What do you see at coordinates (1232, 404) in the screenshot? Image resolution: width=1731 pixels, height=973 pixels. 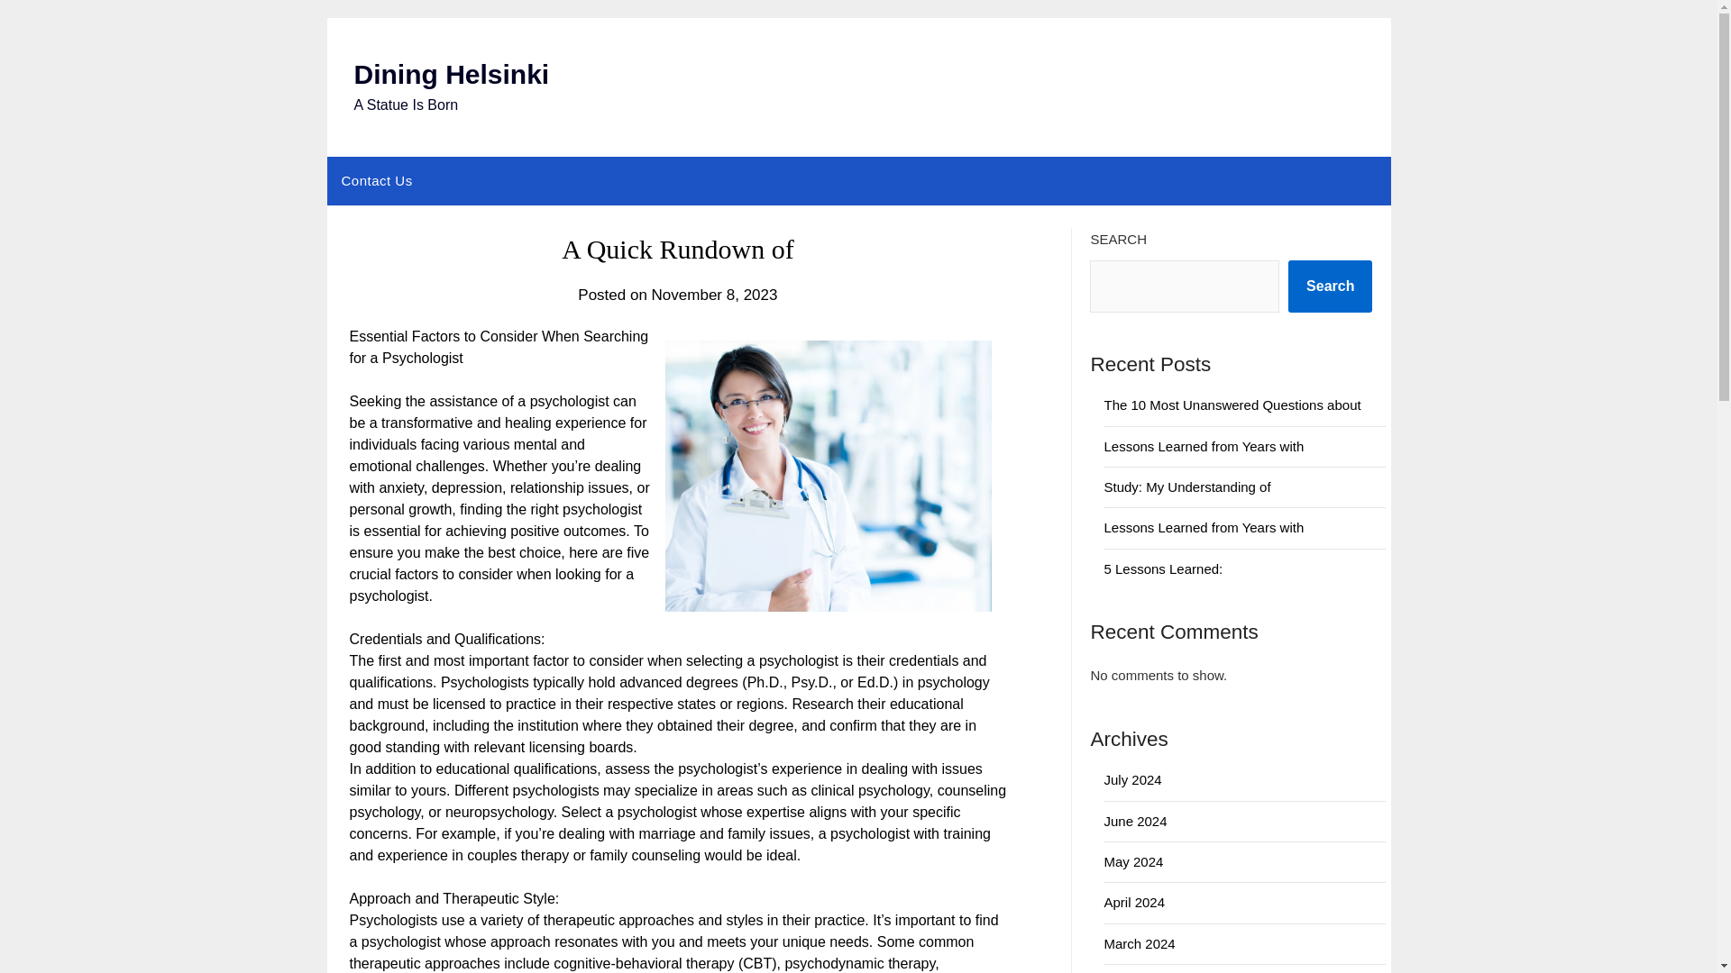 I see `The 10 Most Unanswered Questions about` at bounding box center [1232, 404].